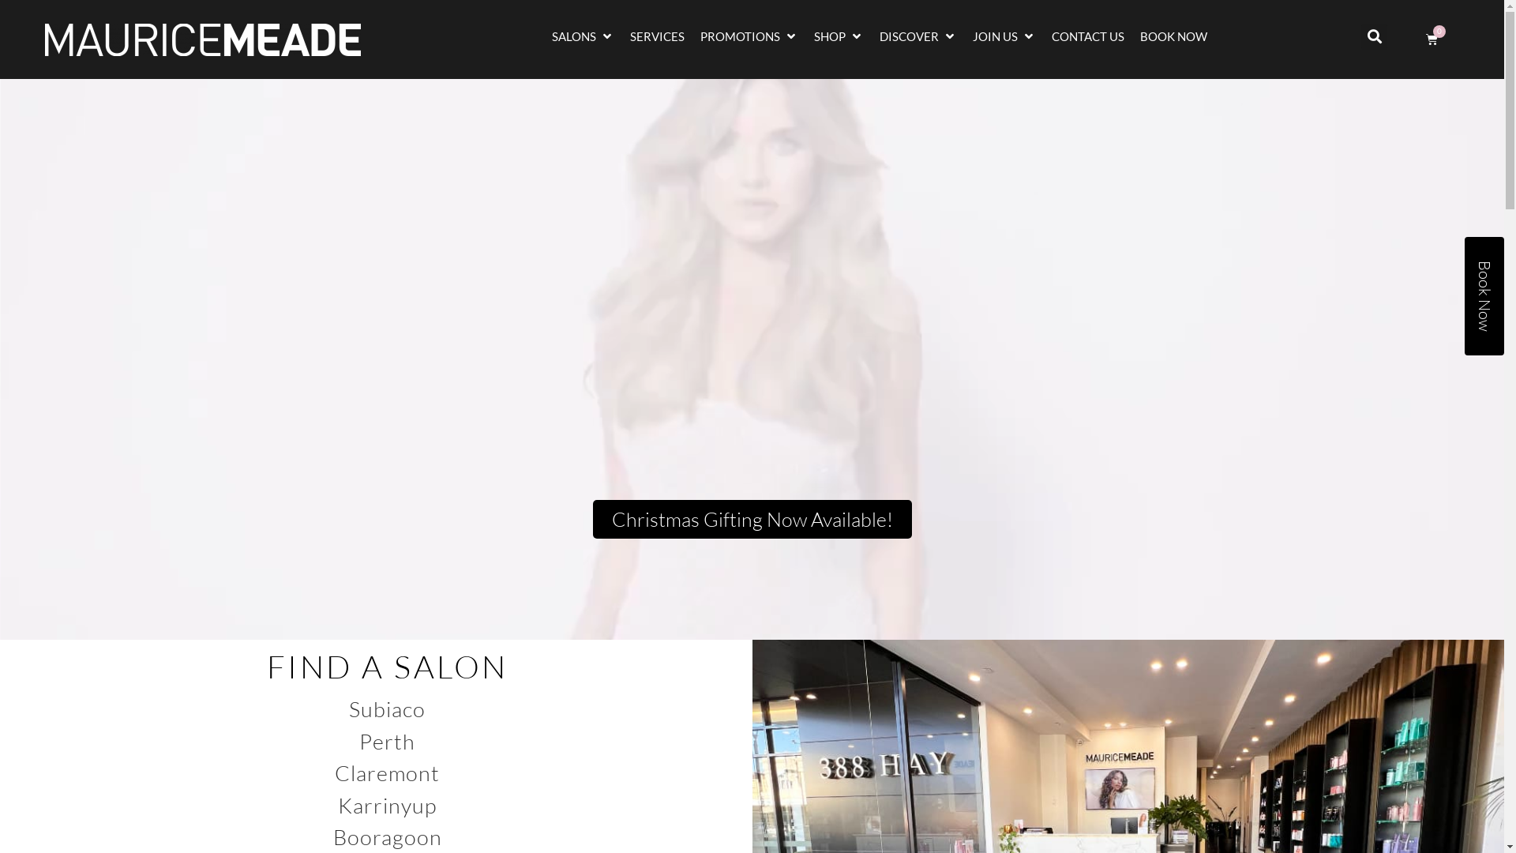  What do you see at coordinates (203, 39) in the screenshot?
I see `rsz_r0jmkzhs` at bounding box center [203, 39].